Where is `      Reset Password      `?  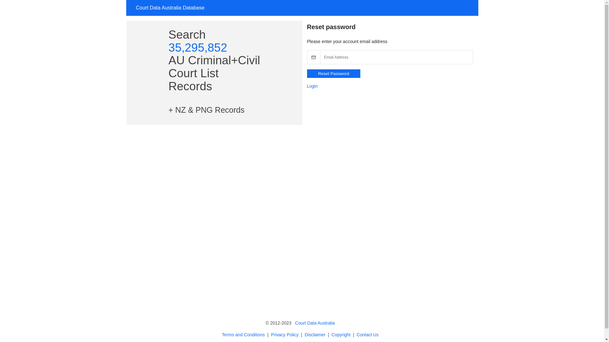
      Reset Password       is located at coordinates (334, 73).